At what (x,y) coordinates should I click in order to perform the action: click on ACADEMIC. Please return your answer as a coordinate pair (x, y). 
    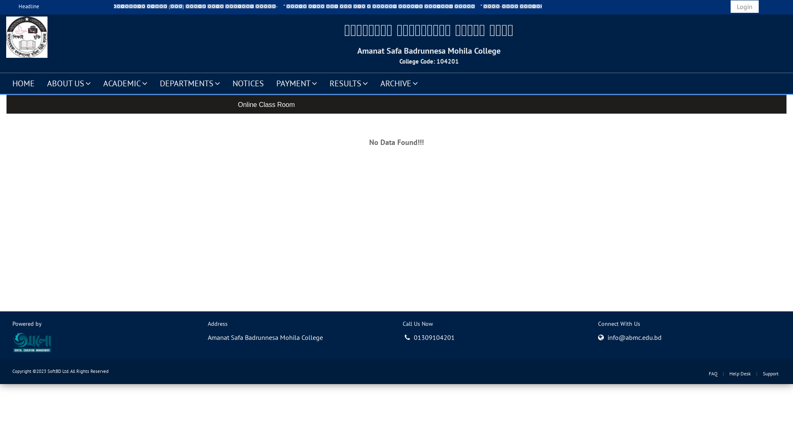
    Looking at the image, I should click on (126, 83).